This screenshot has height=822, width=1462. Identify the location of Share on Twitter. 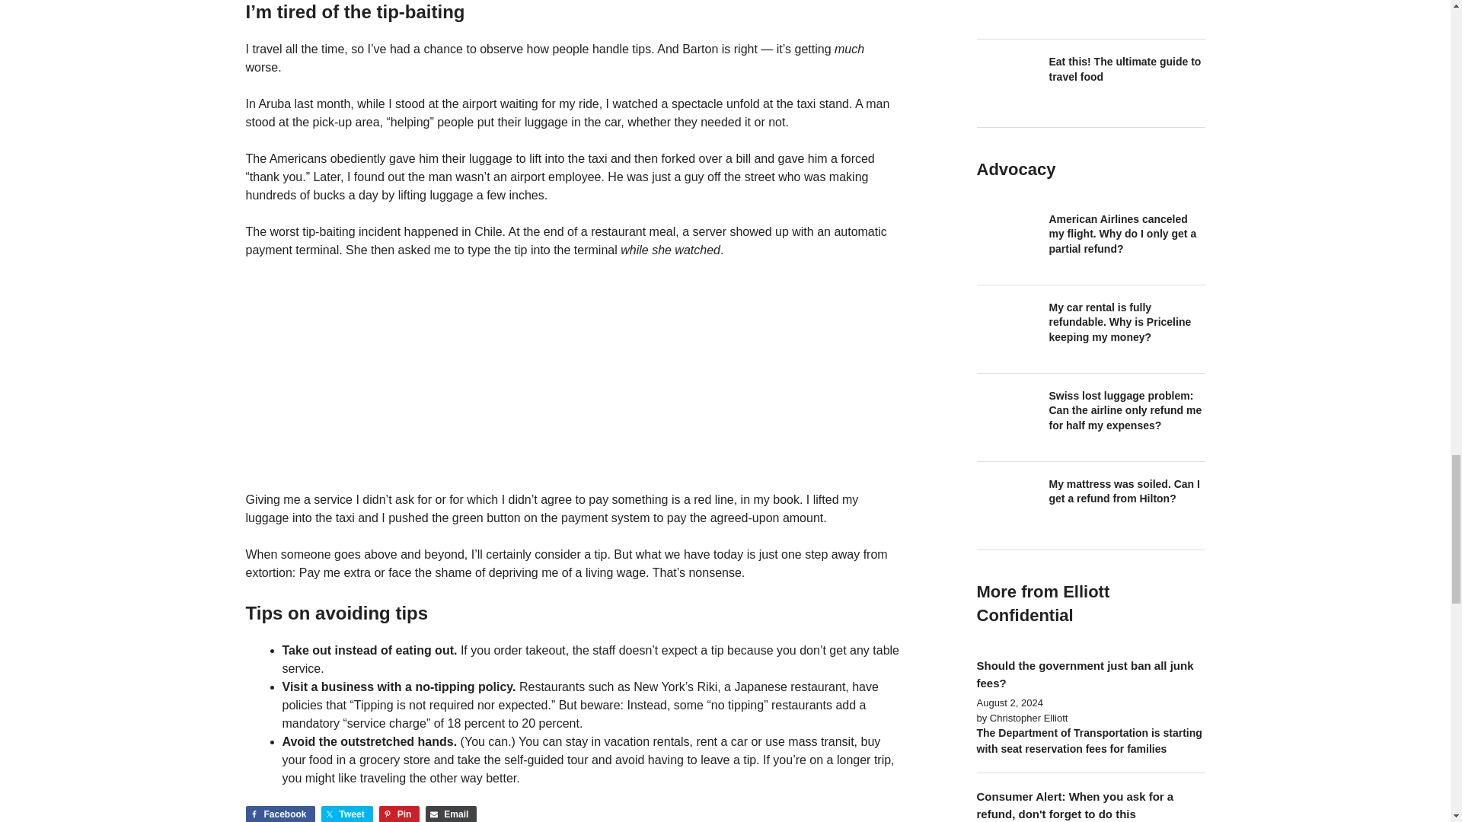
(347, 814).